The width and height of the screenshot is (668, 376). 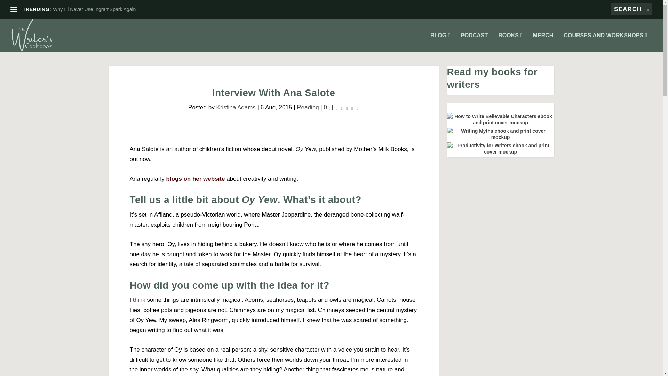 What do you see at coordinates (543, 42) in the screenshot?
I see `MERCH` at bounding box center [543, 42].